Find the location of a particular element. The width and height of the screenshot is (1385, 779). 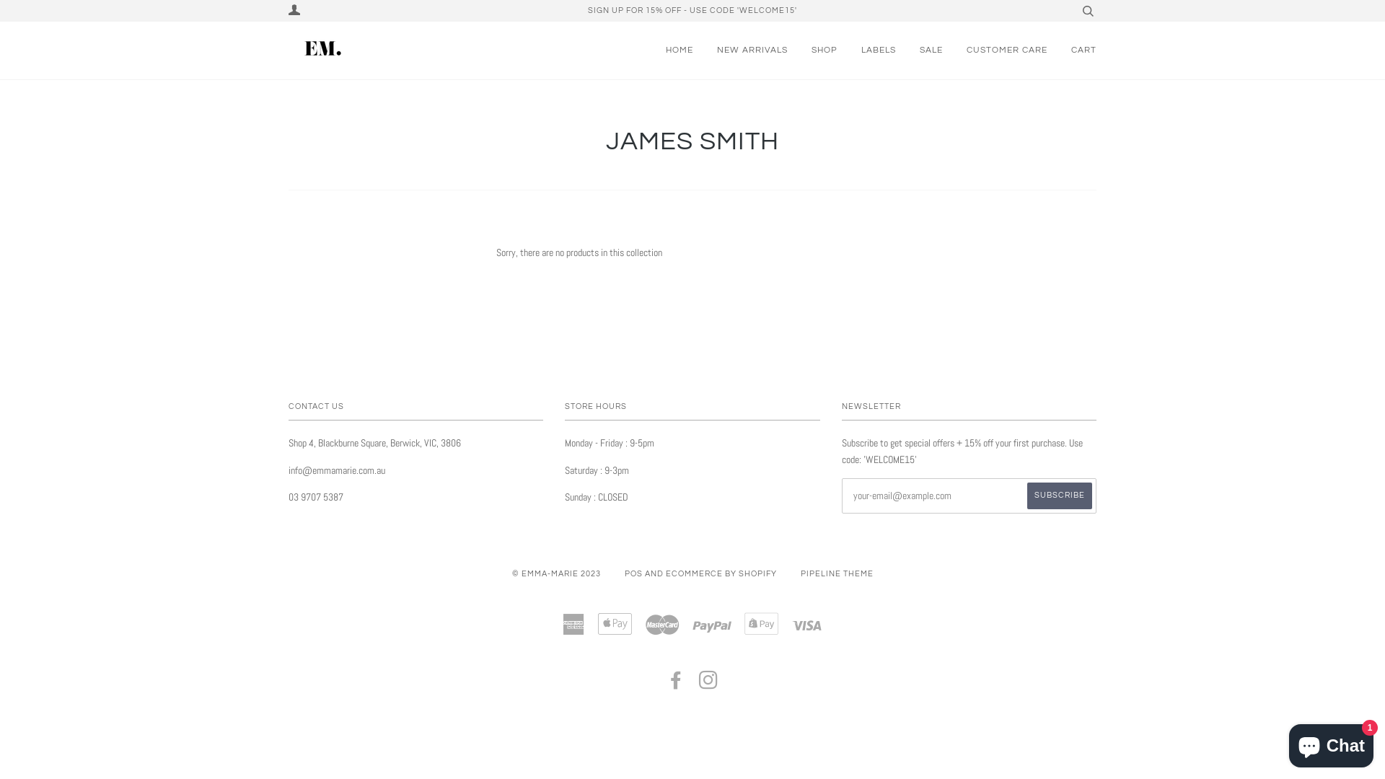

NEW ARRIVALS is located at coordinates (752, 50).